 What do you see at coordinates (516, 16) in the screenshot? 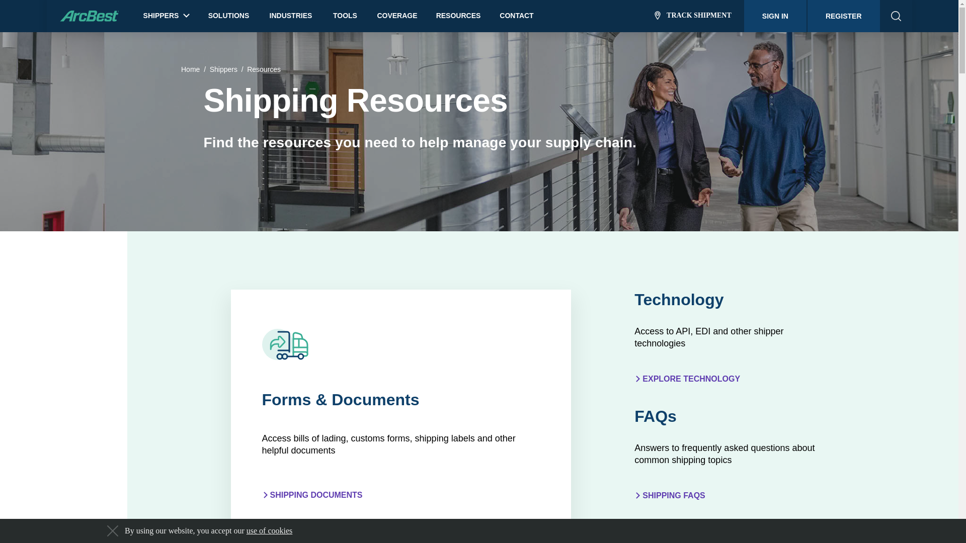
I see `CONTACT` at bounding box center [516, 16].